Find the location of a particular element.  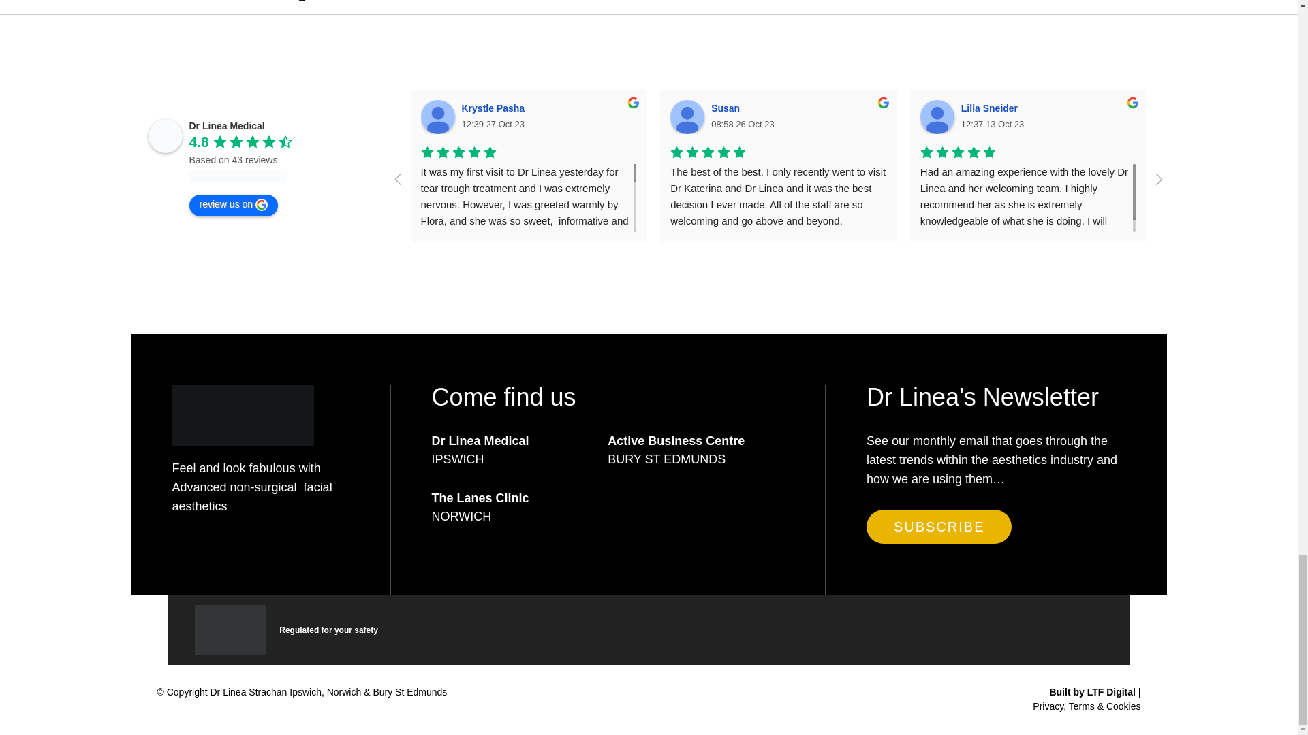

Danielle is located at coordinates (1231, 108).